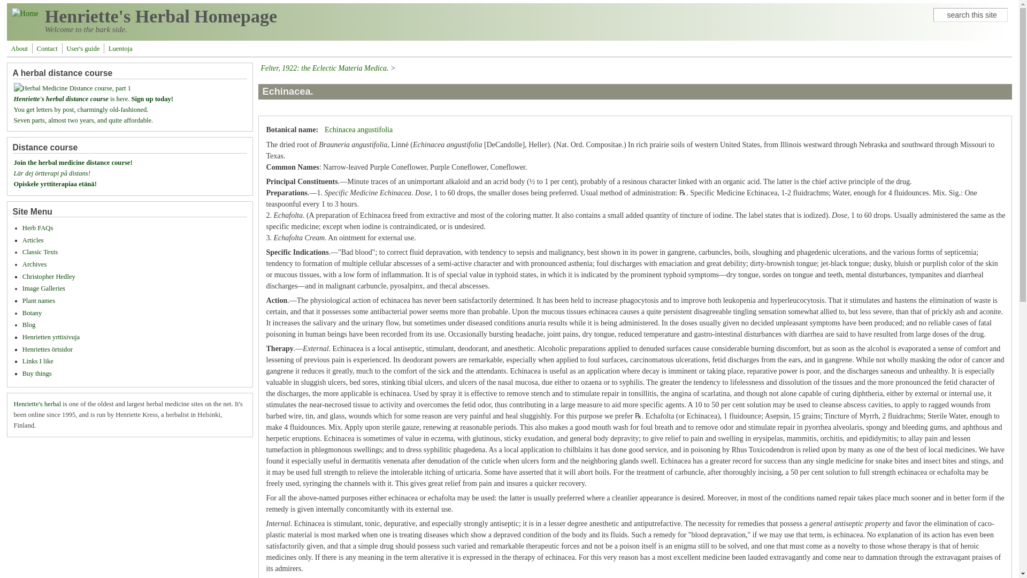 The height and width of the screenshot is (578, 1027). I want to click on search this site, so click(970, 15).